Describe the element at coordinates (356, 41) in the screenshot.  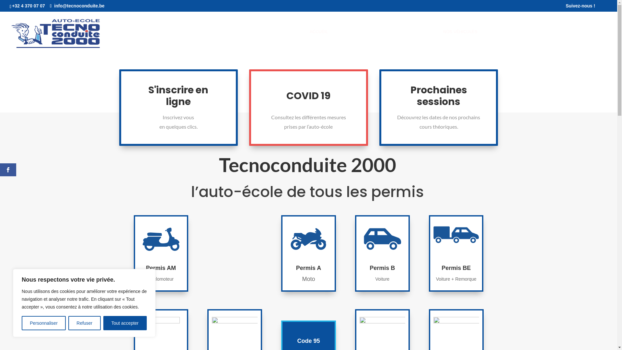
I see `NOS SERVICES` at that location.